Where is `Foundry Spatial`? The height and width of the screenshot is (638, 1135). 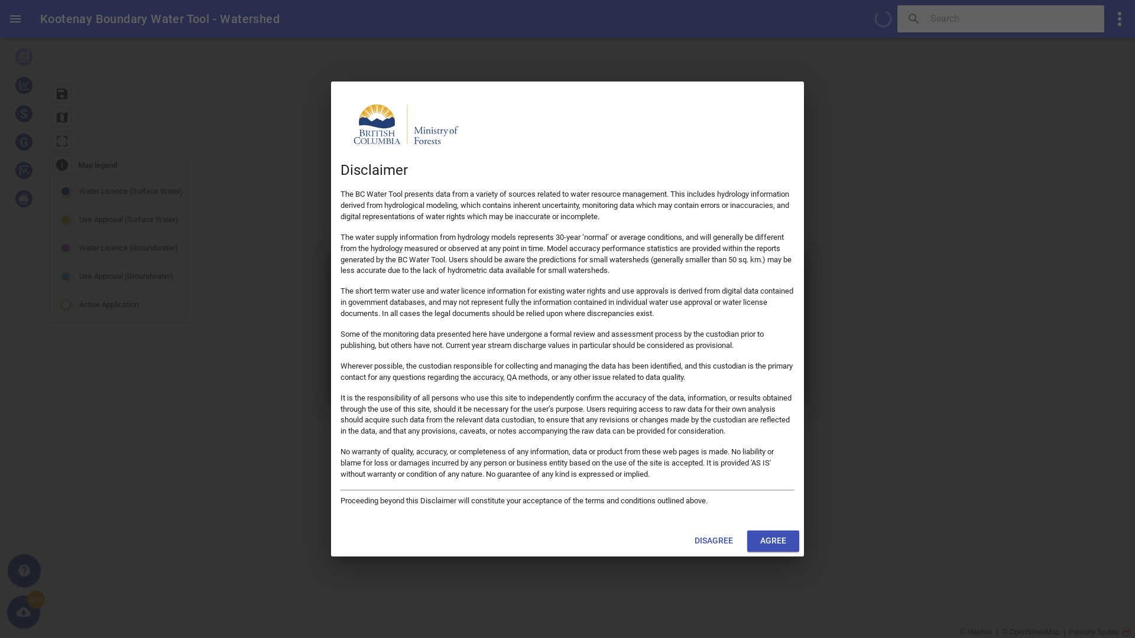
Foundry Spatial is located at coordinates (1100, 632).